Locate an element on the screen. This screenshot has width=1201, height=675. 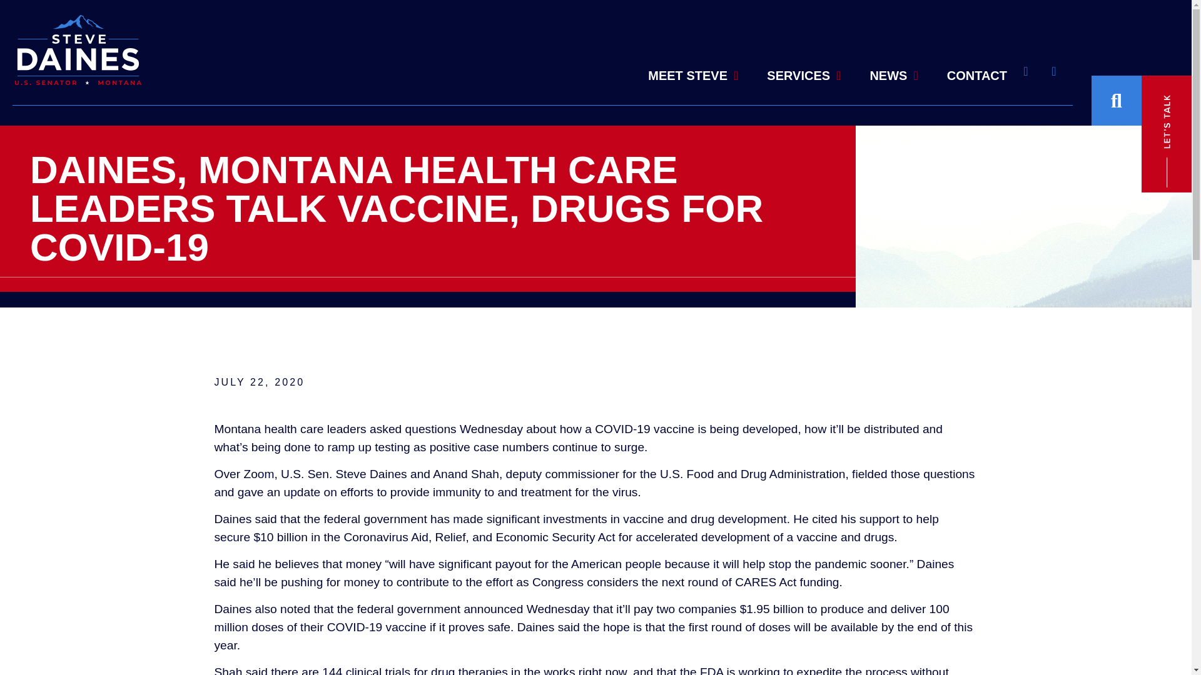
SERVICES is located at coordinates (803, 54).